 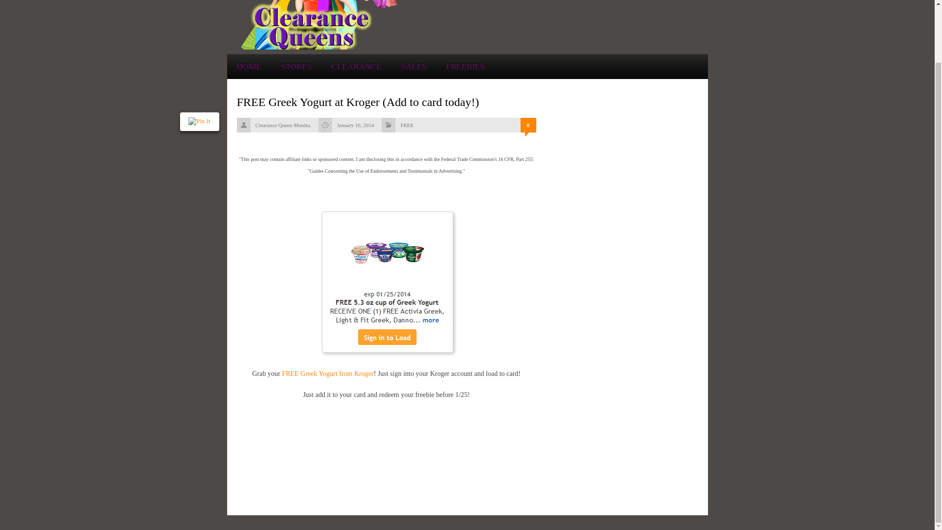 What do you see at coordinates (296, 66) in the screenshot?
I see `STORES` at bounding box center [296, 66].